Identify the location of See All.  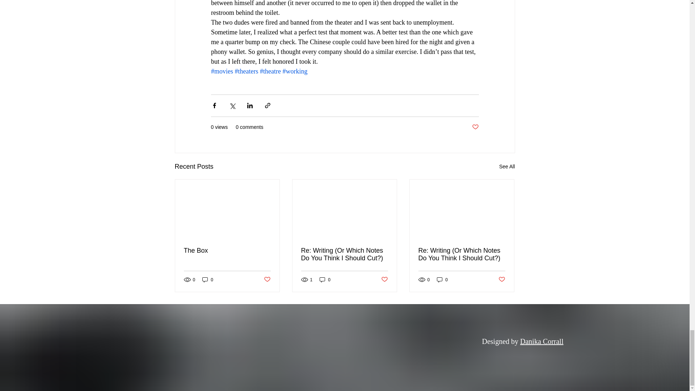
(507, 167).